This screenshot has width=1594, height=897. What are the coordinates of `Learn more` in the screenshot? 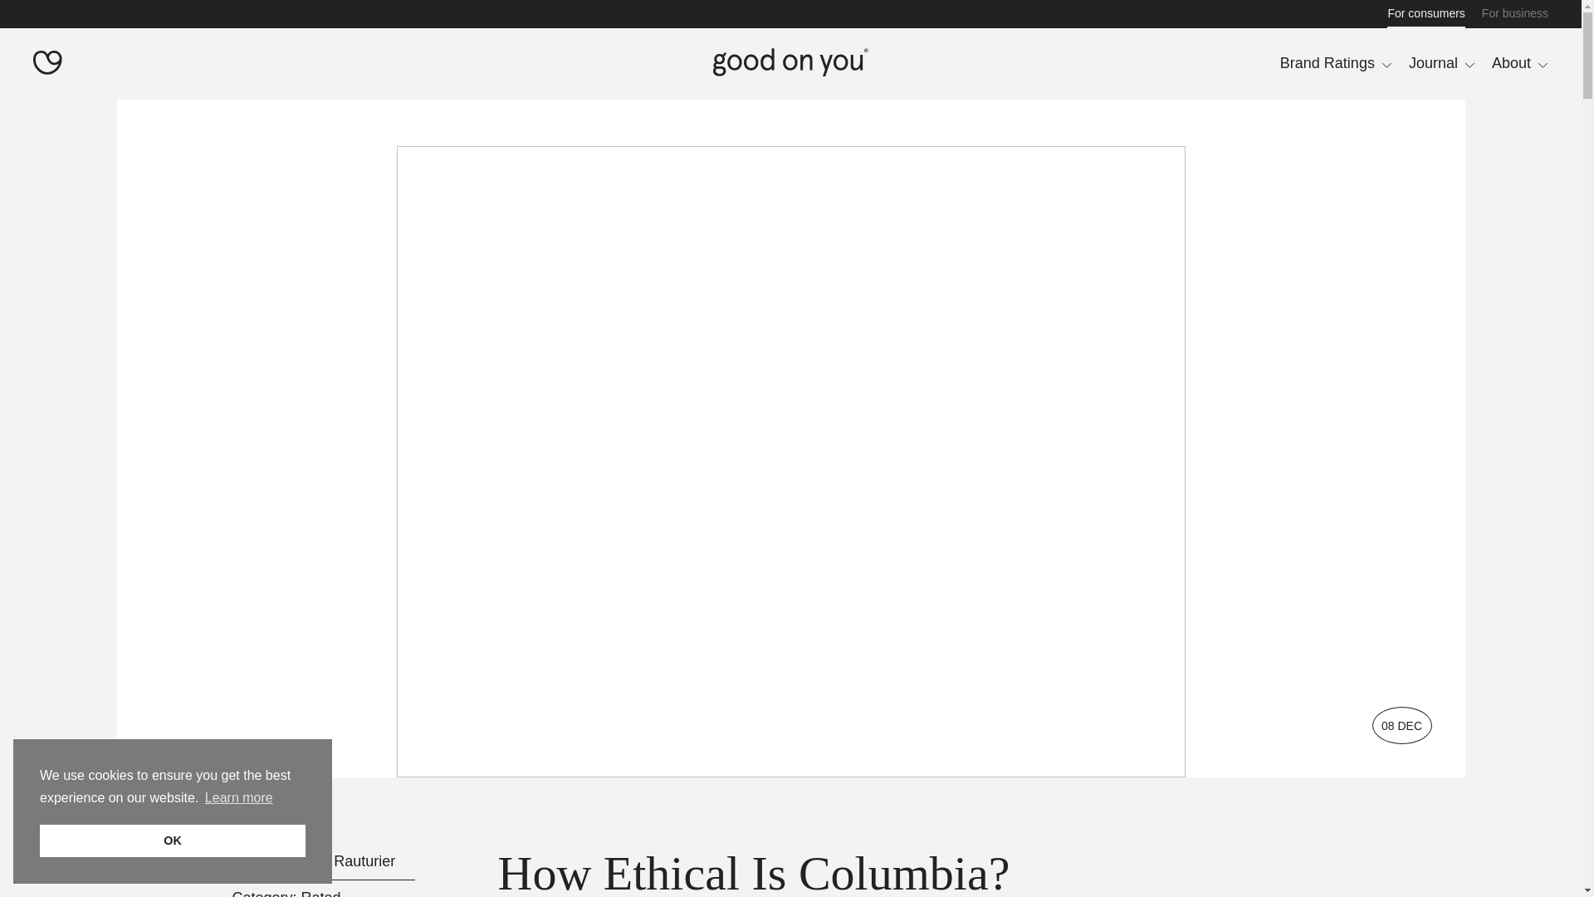 It's located at (239, 798).